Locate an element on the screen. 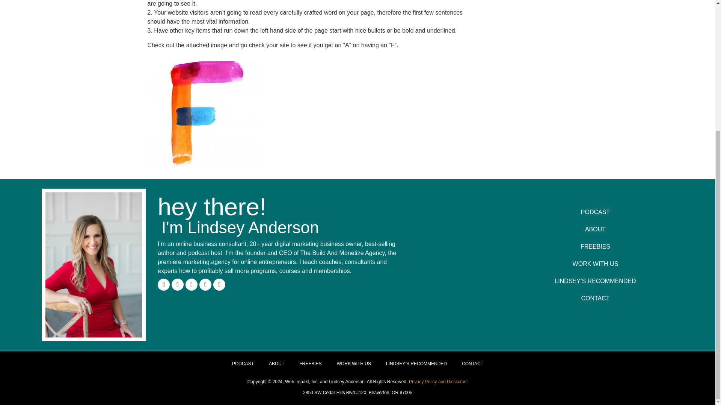 The width and height of the screenshot is (721, 405). WORK WITH US is located at coordinates (596, 264).